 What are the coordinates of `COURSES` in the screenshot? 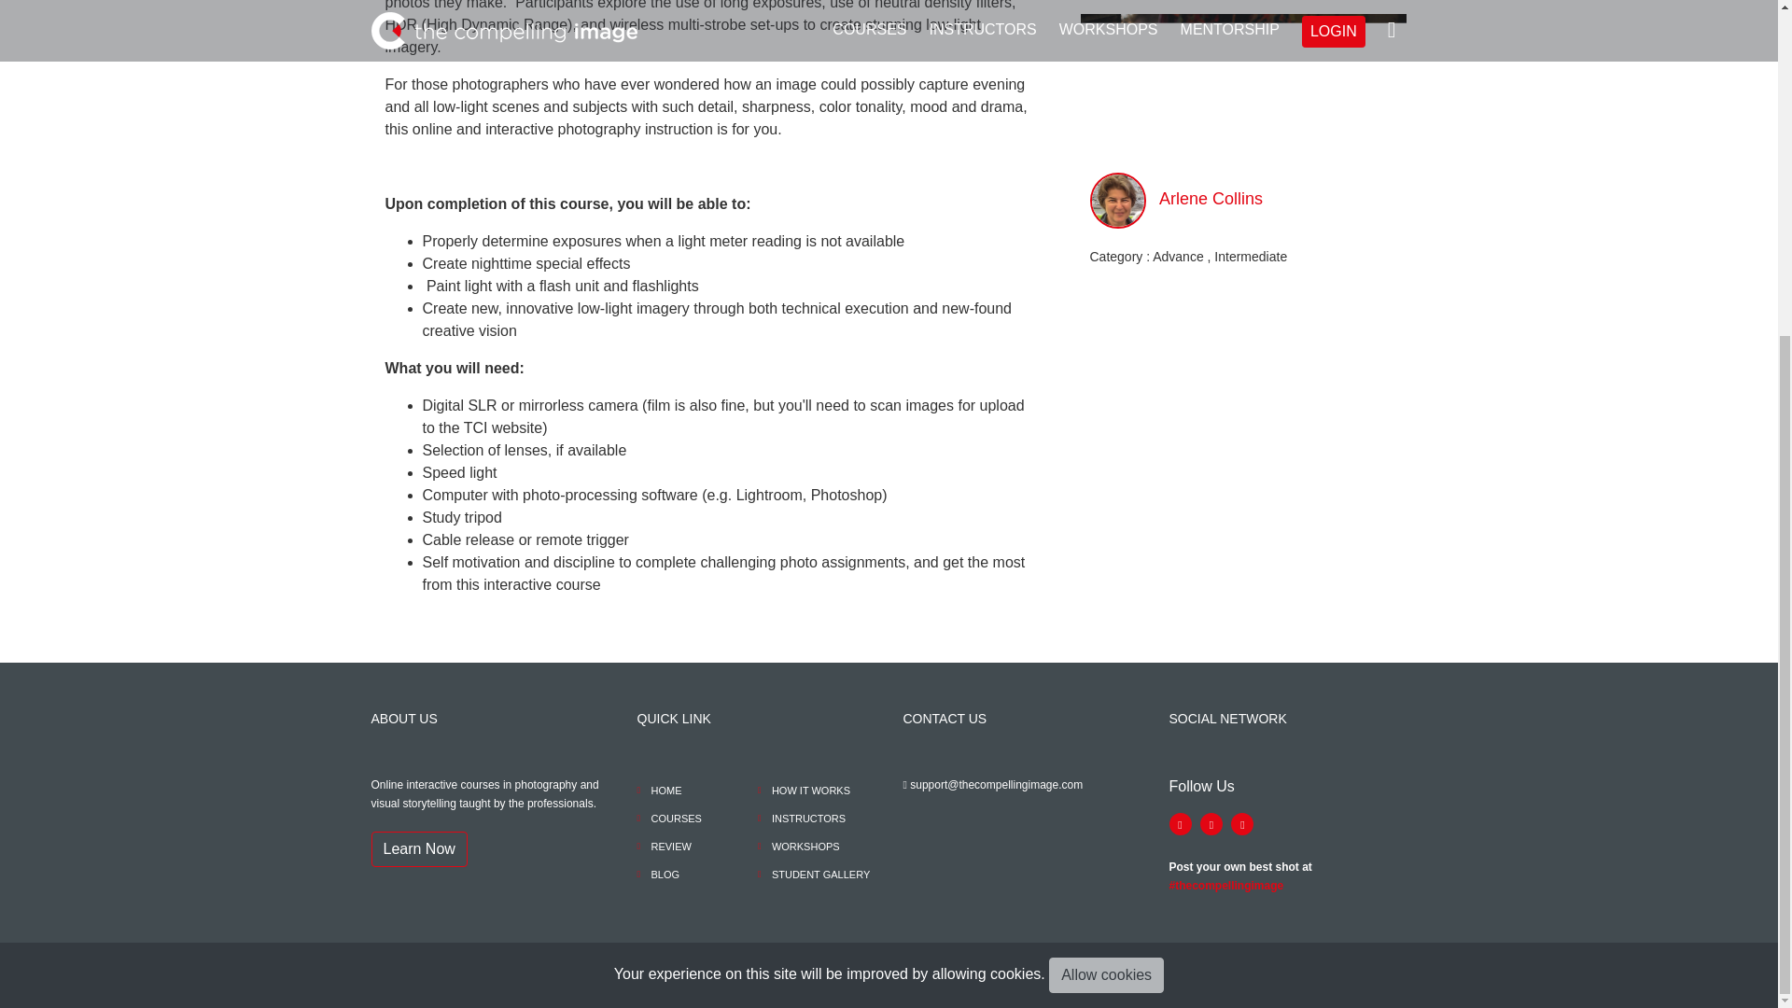 It's located at (668, 818).